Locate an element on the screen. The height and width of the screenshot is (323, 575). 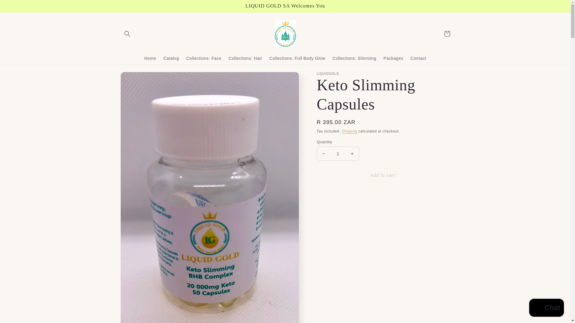
Collections: Hair is located at coordinates (245, 58).